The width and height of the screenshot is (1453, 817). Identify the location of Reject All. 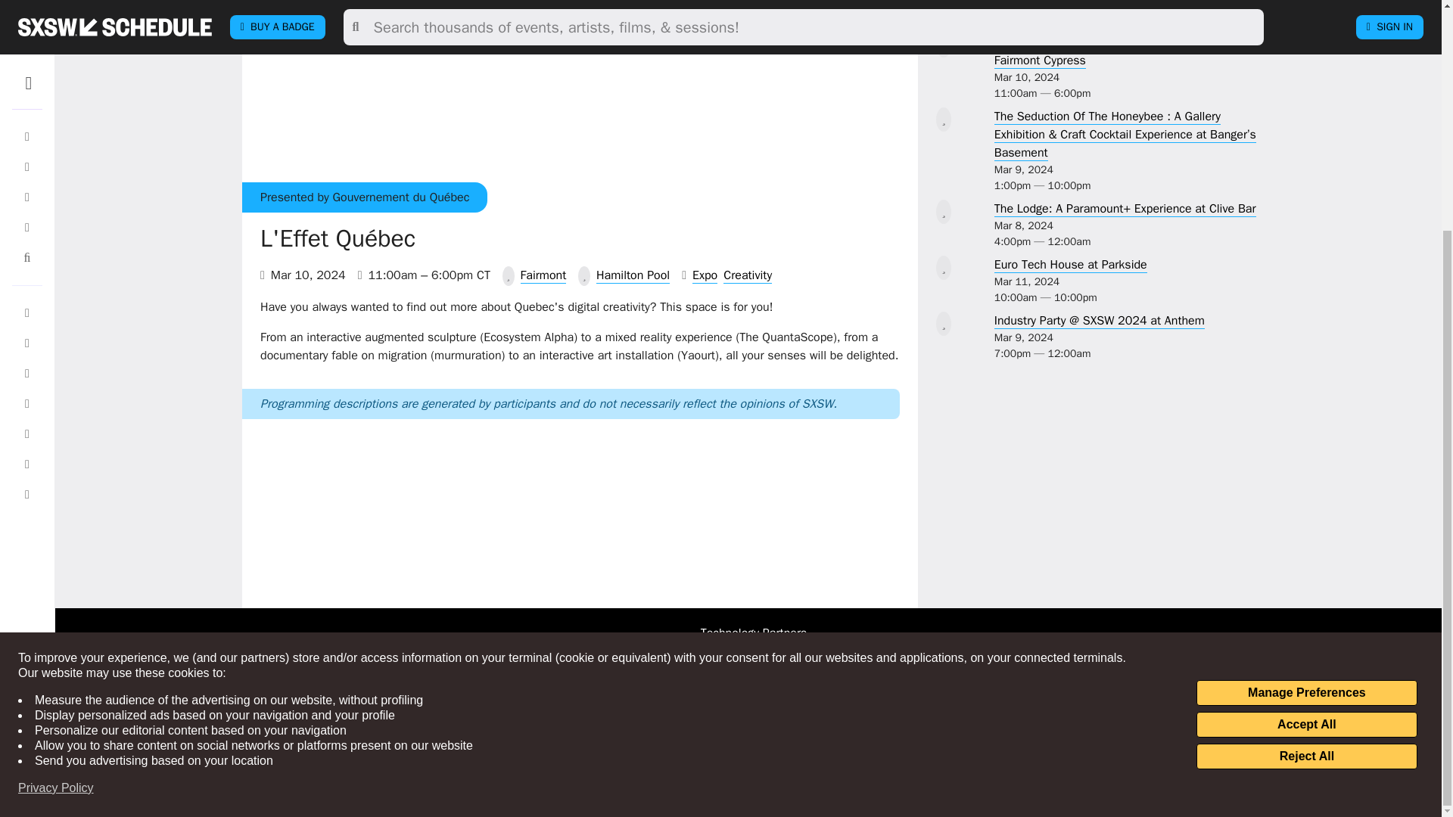
(1306, 445).